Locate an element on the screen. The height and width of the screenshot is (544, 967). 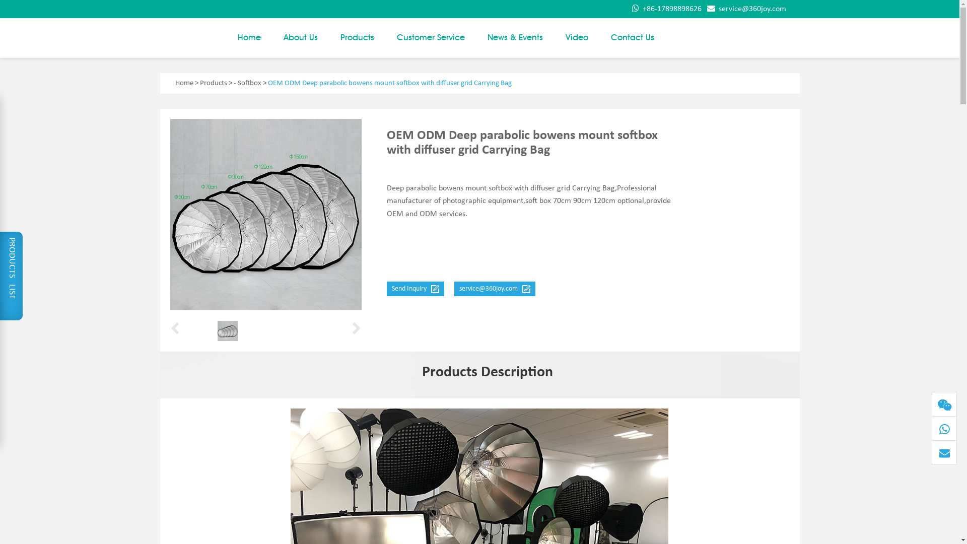
Customer Service is located at coordinates (431, 43).